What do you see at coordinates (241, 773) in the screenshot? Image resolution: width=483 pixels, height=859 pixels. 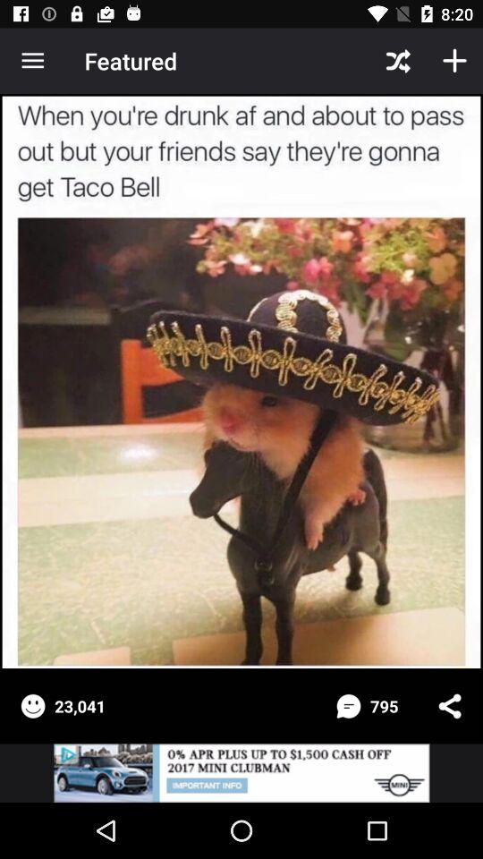 I see `advertisement` at bounding box center [241, 773].